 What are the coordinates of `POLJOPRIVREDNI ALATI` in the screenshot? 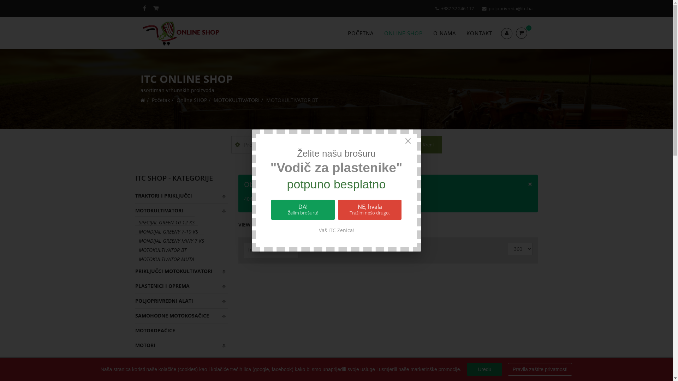 It's located at (182, 301).